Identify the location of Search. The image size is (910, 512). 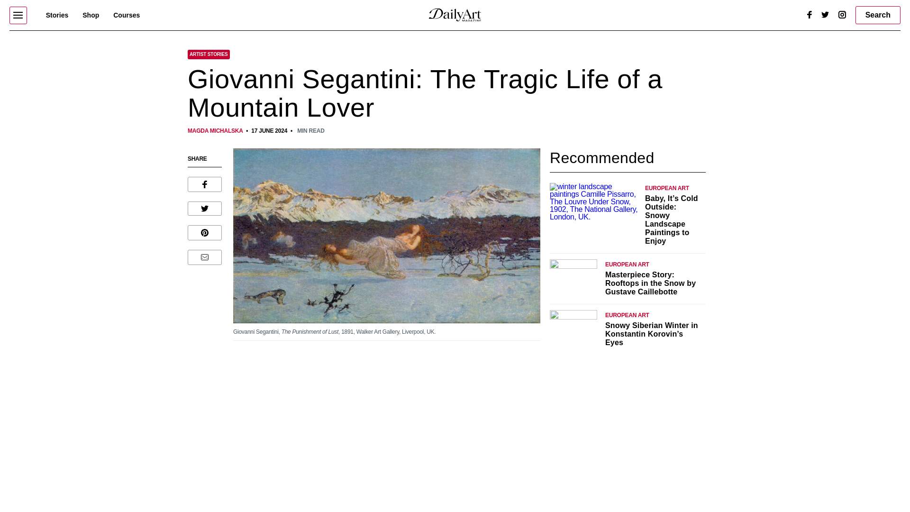
(878, 15).